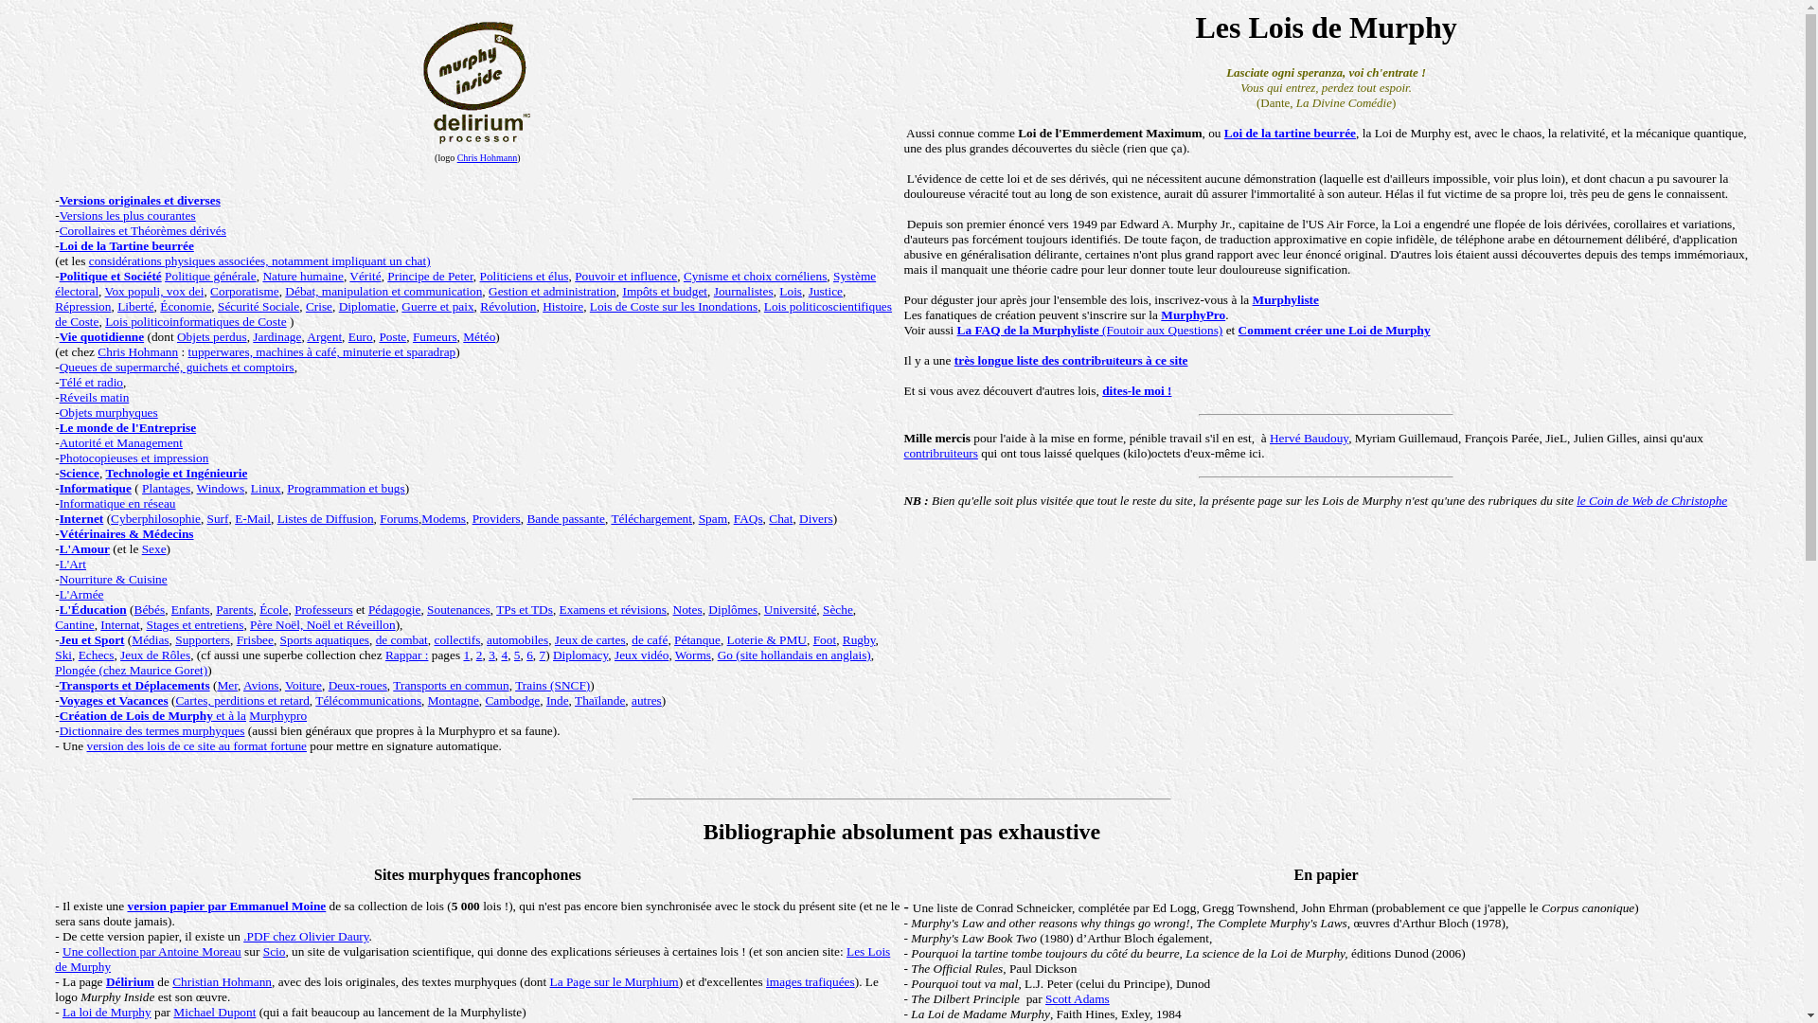  What do you see at coordinates (826, 292) in the screenshot?
I see `Justice` at bounding box center [826, 292].